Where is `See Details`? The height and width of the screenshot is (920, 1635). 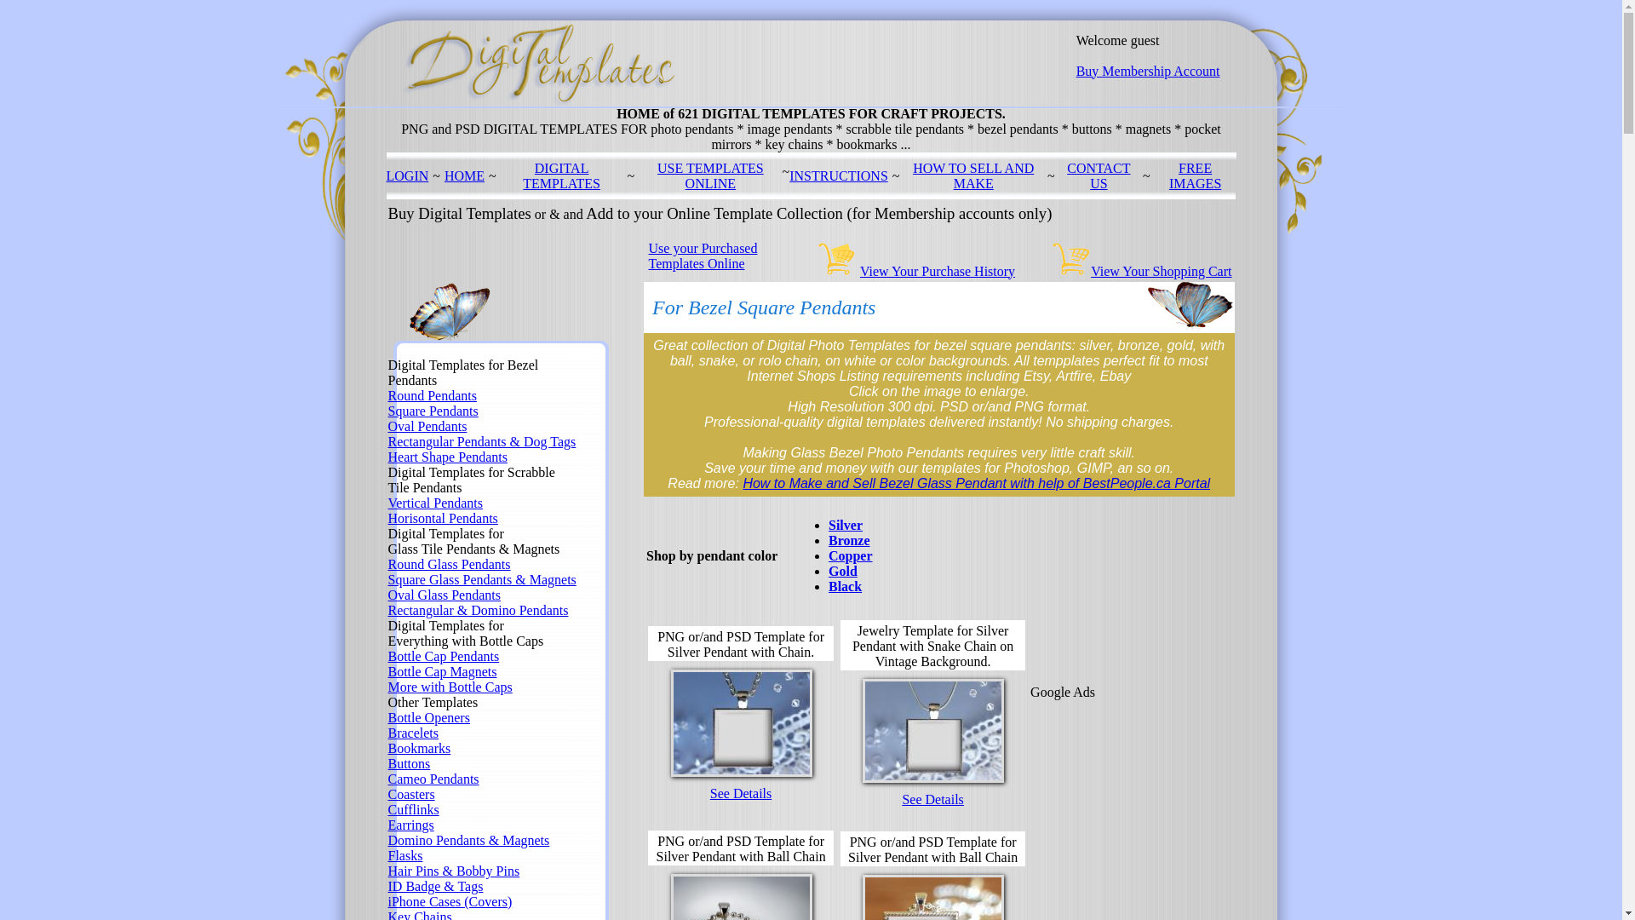 See Details is located at coordinates (741, 794).